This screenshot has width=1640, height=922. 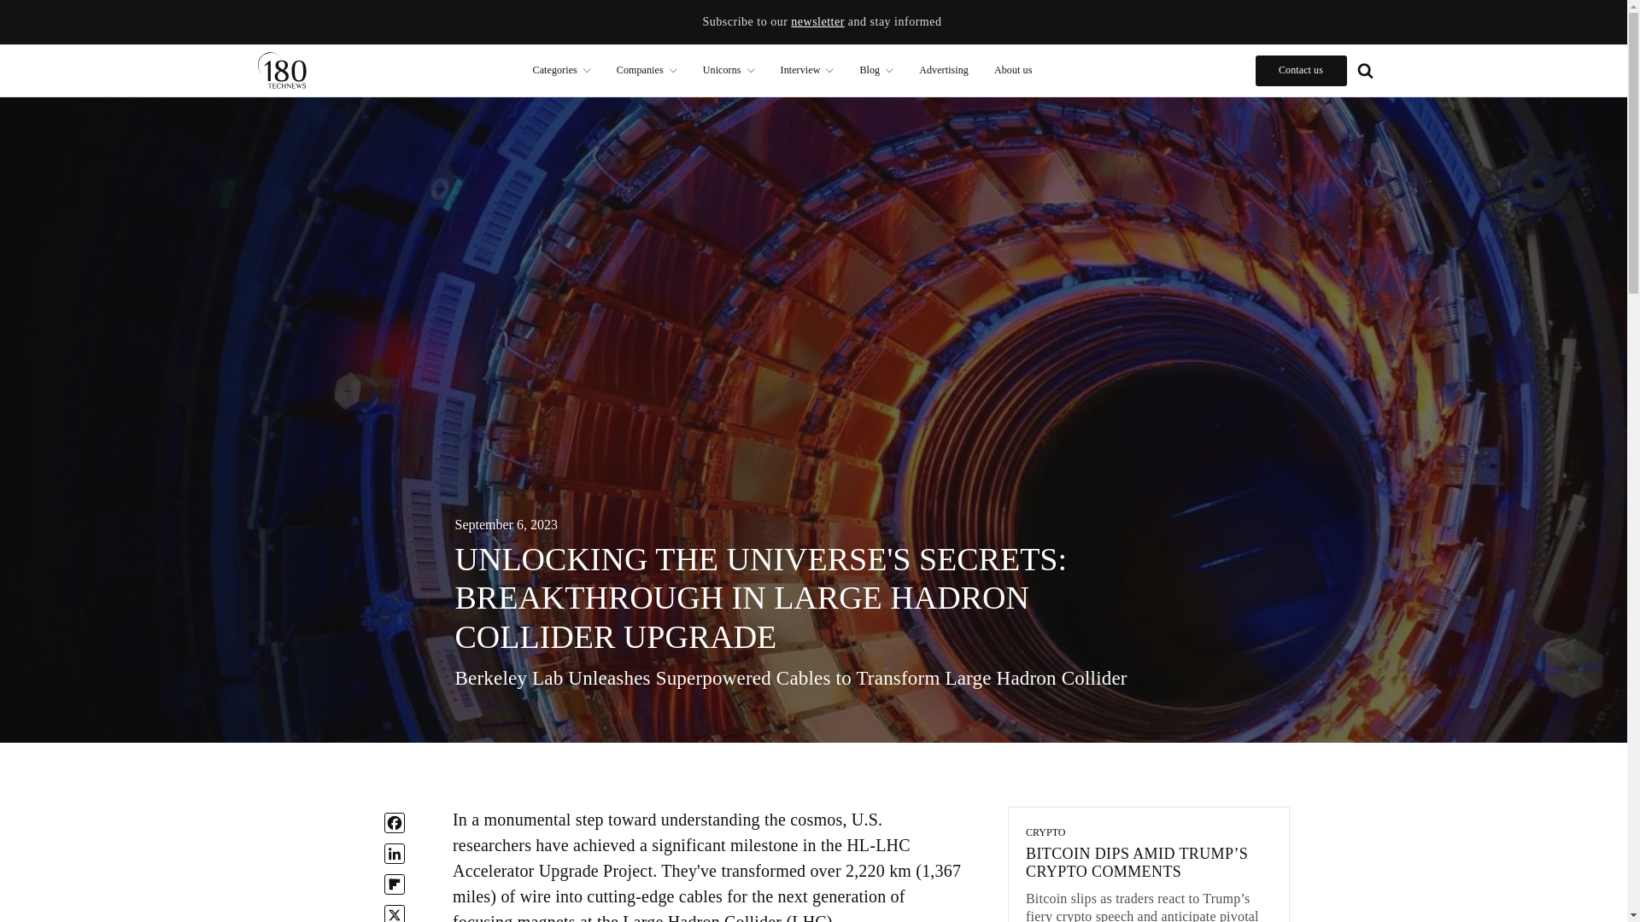 I want to click on Flipboard, so click(x=395, y=884).